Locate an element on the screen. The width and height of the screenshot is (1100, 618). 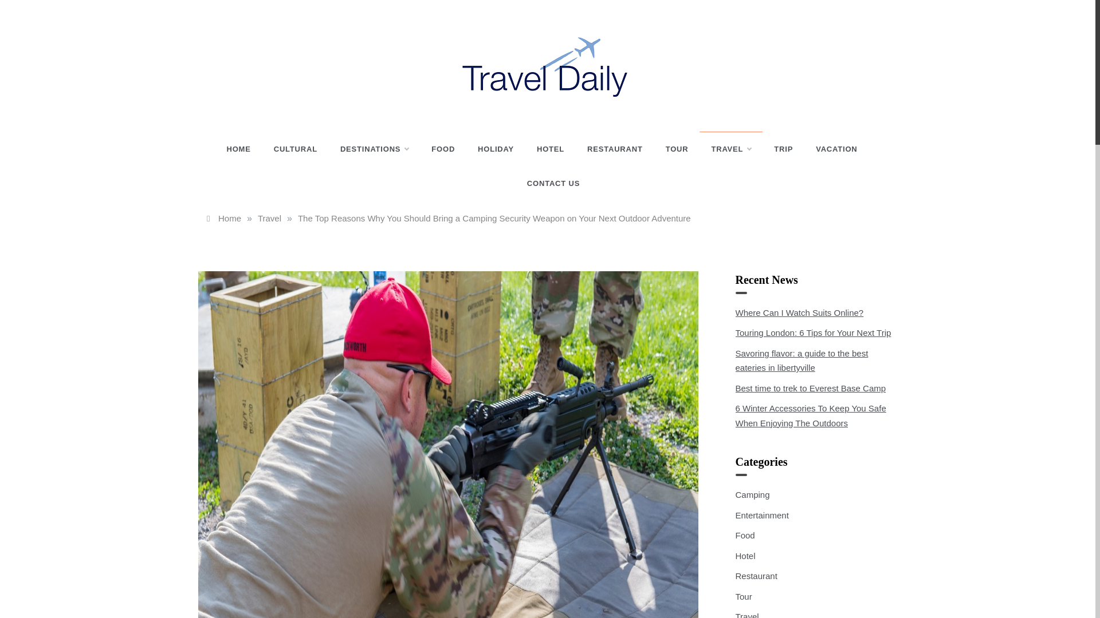
HOLIDAY is located at coordinates (496, 149).